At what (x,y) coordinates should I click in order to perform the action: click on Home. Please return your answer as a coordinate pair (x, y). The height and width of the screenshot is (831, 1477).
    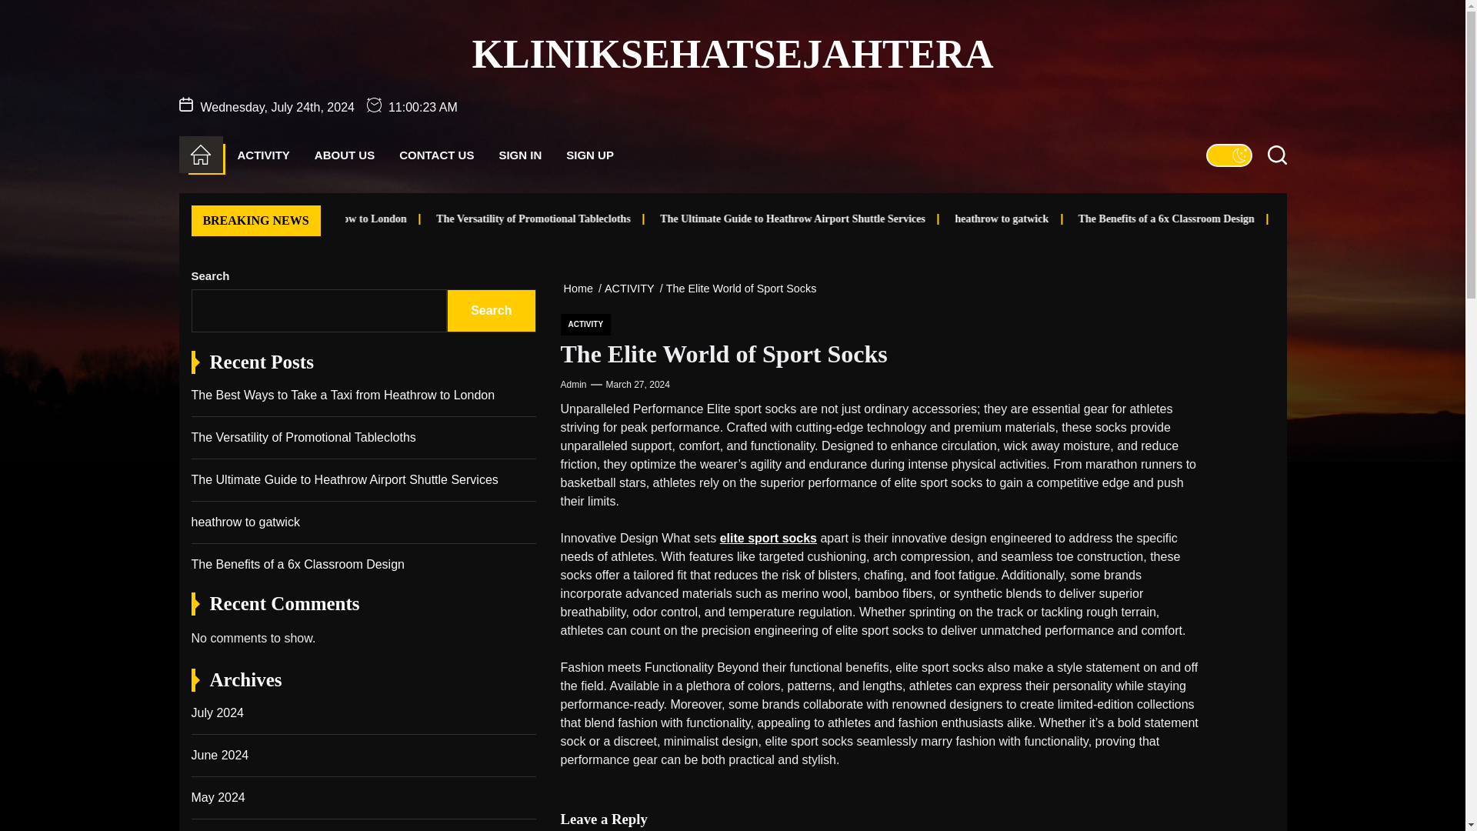
    Looking at the image, I should click on (200, 154).